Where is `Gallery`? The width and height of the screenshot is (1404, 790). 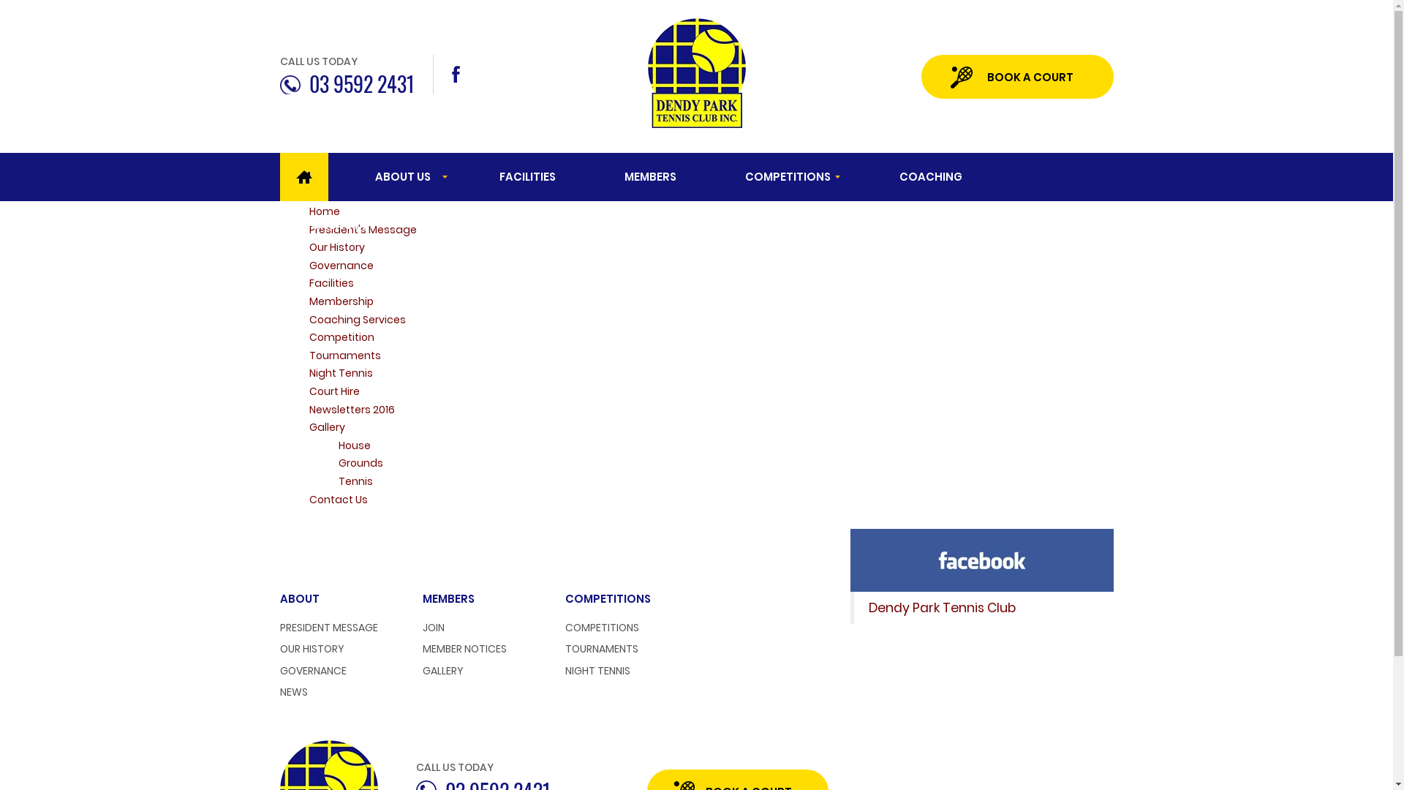 Gallery is located at coordinates (326, 427).